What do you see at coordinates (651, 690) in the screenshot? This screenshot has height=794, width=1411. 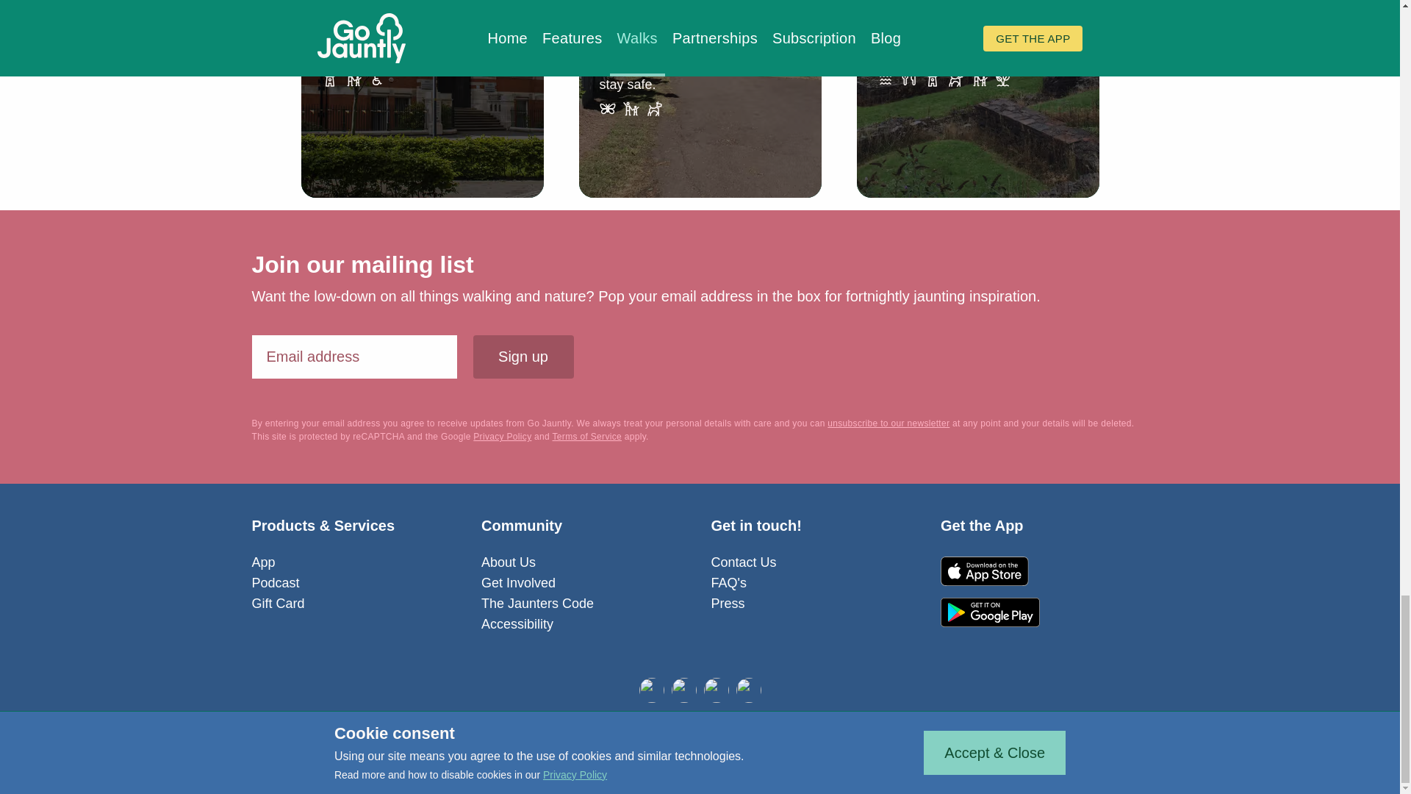 I see `Follow us on Facebook` at bounding box center [651, 690].